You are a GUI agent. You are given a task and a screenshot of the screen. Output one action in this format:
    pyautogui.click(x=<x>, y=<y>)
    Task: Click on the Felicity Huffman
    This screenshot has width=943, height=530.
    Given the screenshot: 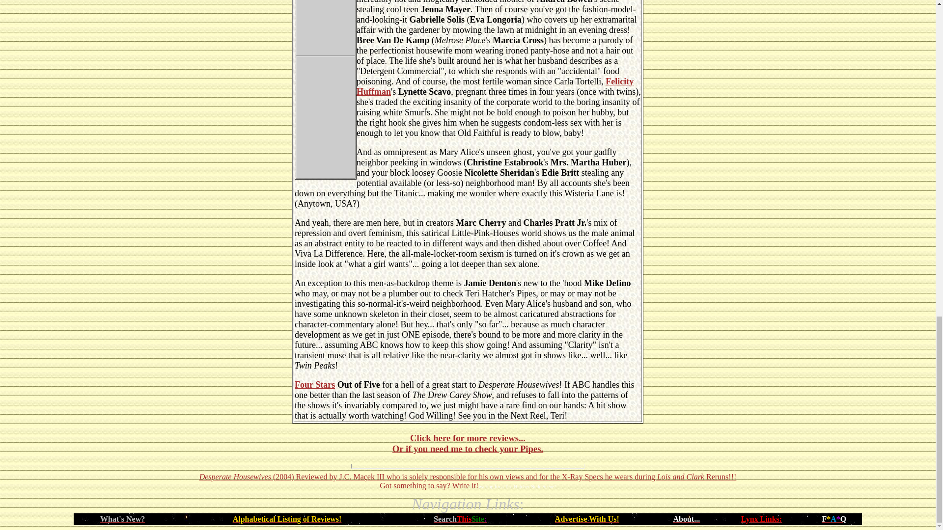 What is the action you would take?
    pyautogui.click(x=495, y=86)
    